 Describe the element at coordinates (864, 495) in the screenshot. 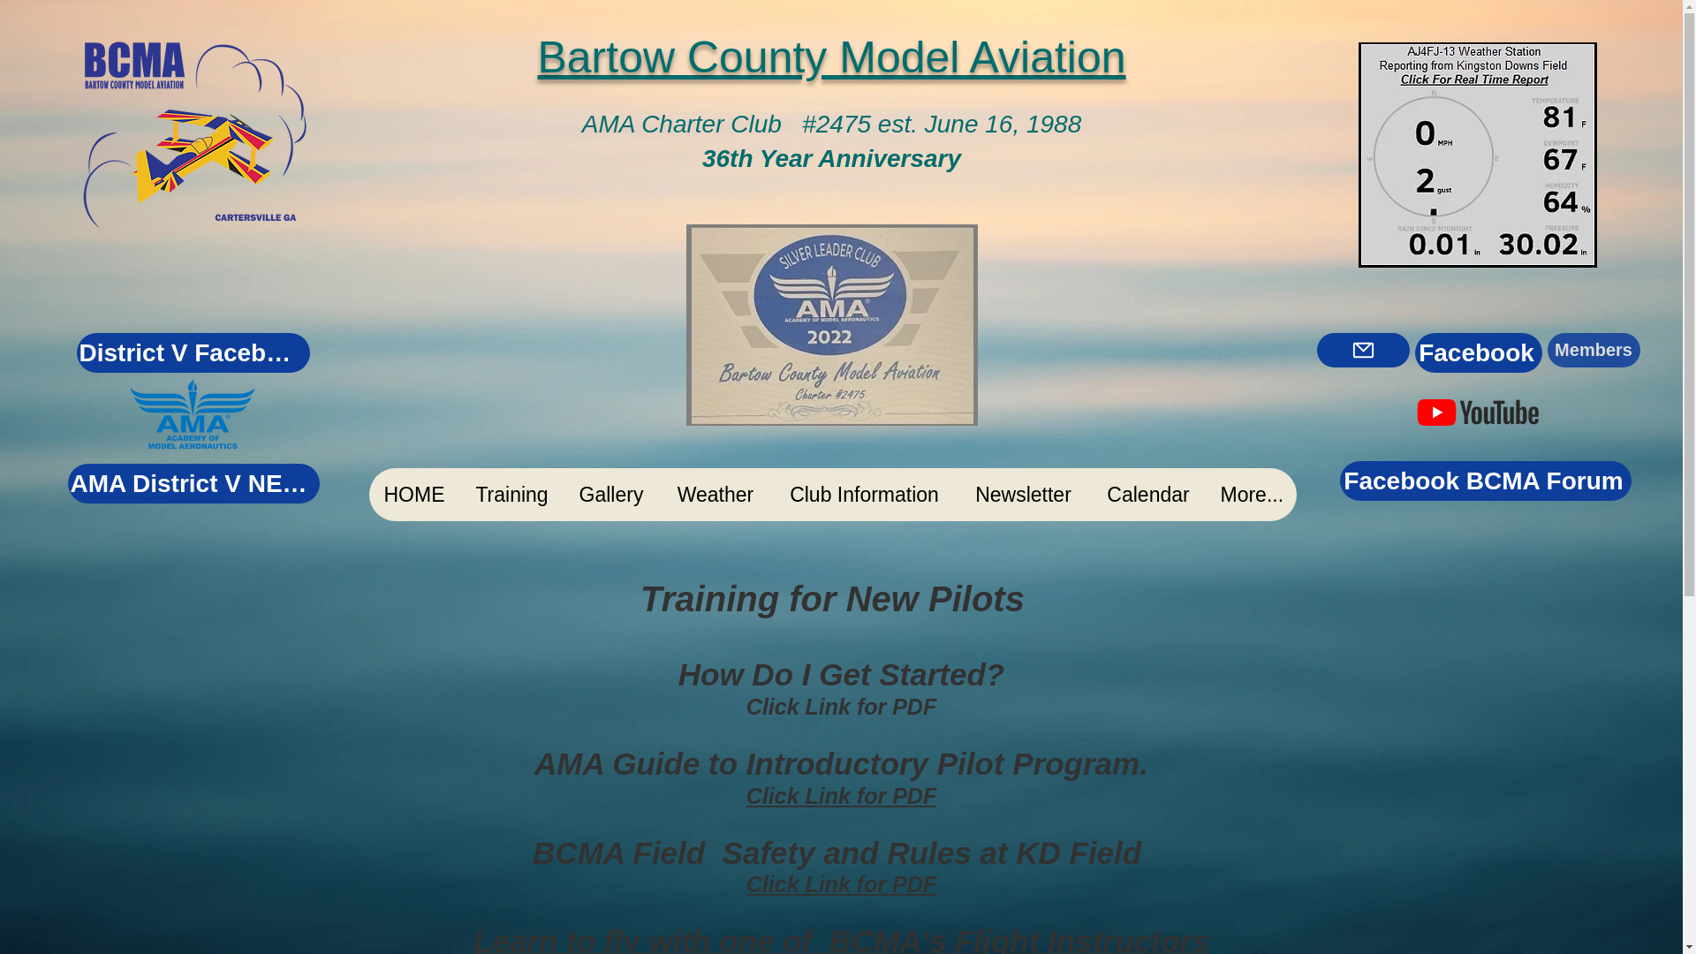

I see `Club Information` at that location.